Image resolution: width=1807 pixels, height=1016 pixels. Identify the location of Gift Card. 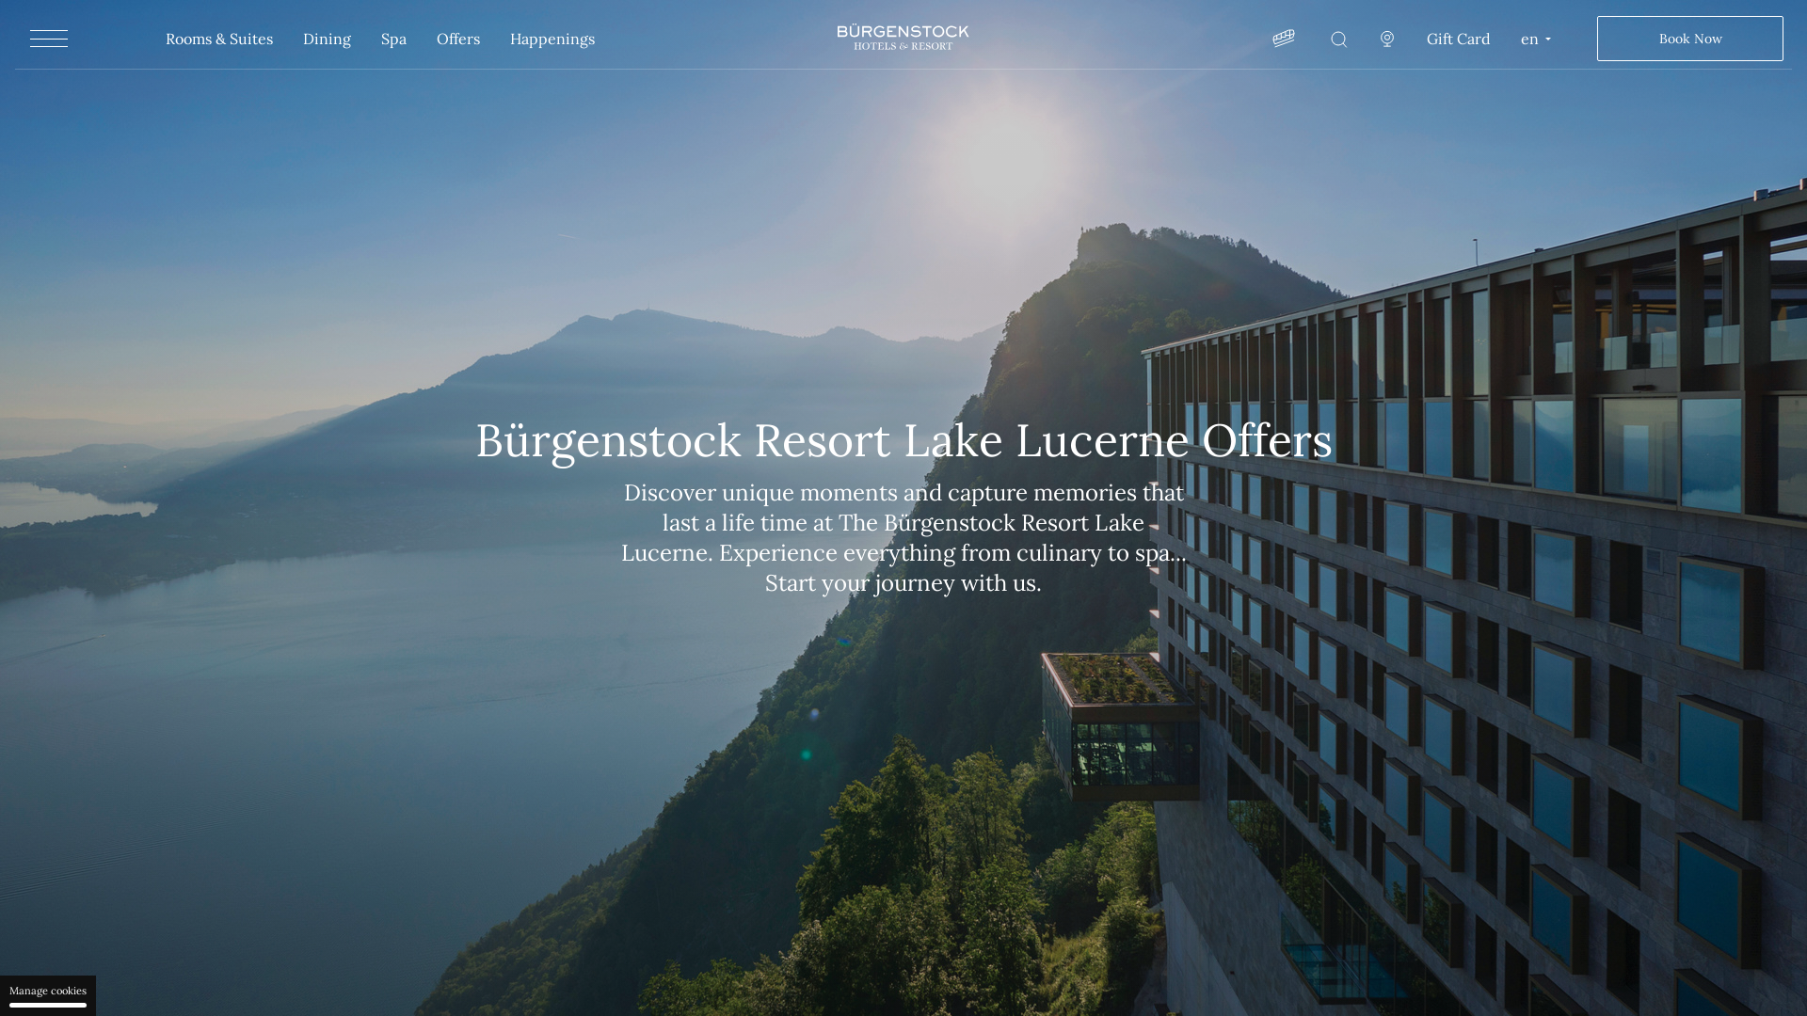
(1459, 39).